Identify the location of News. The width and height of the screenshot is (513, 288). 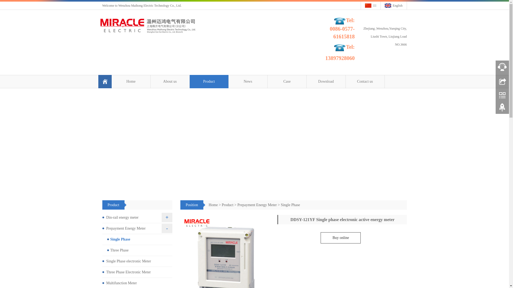
(248, 82).